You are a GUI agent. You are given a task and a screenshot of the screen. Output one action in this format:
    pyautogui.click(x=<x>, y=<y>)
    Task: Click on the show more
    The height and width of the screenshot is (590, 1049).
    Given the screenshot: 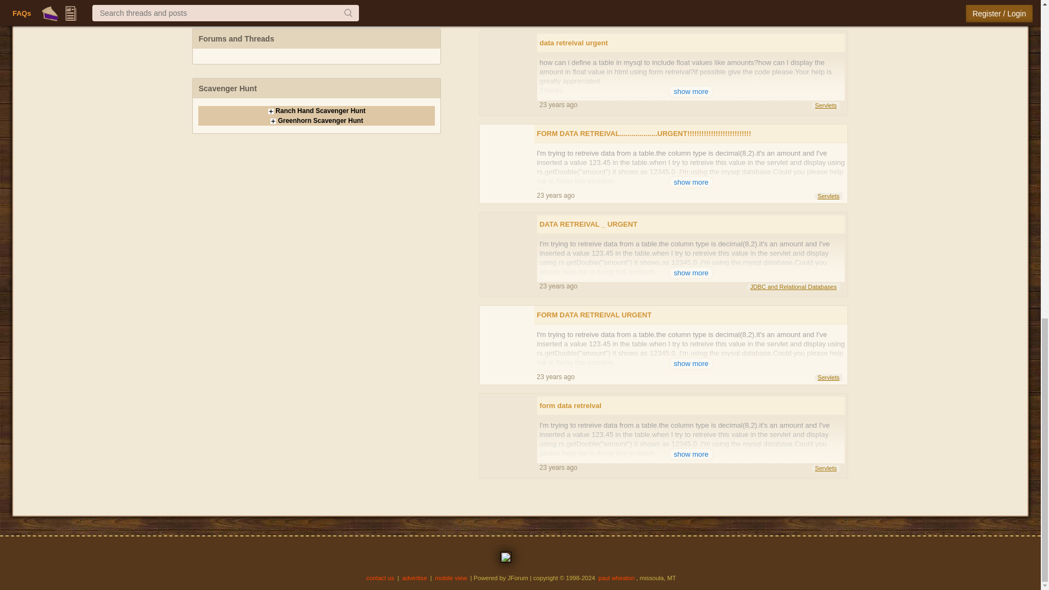 What is the action you would take?
    pyautogui.click(x=691, y=3)
    